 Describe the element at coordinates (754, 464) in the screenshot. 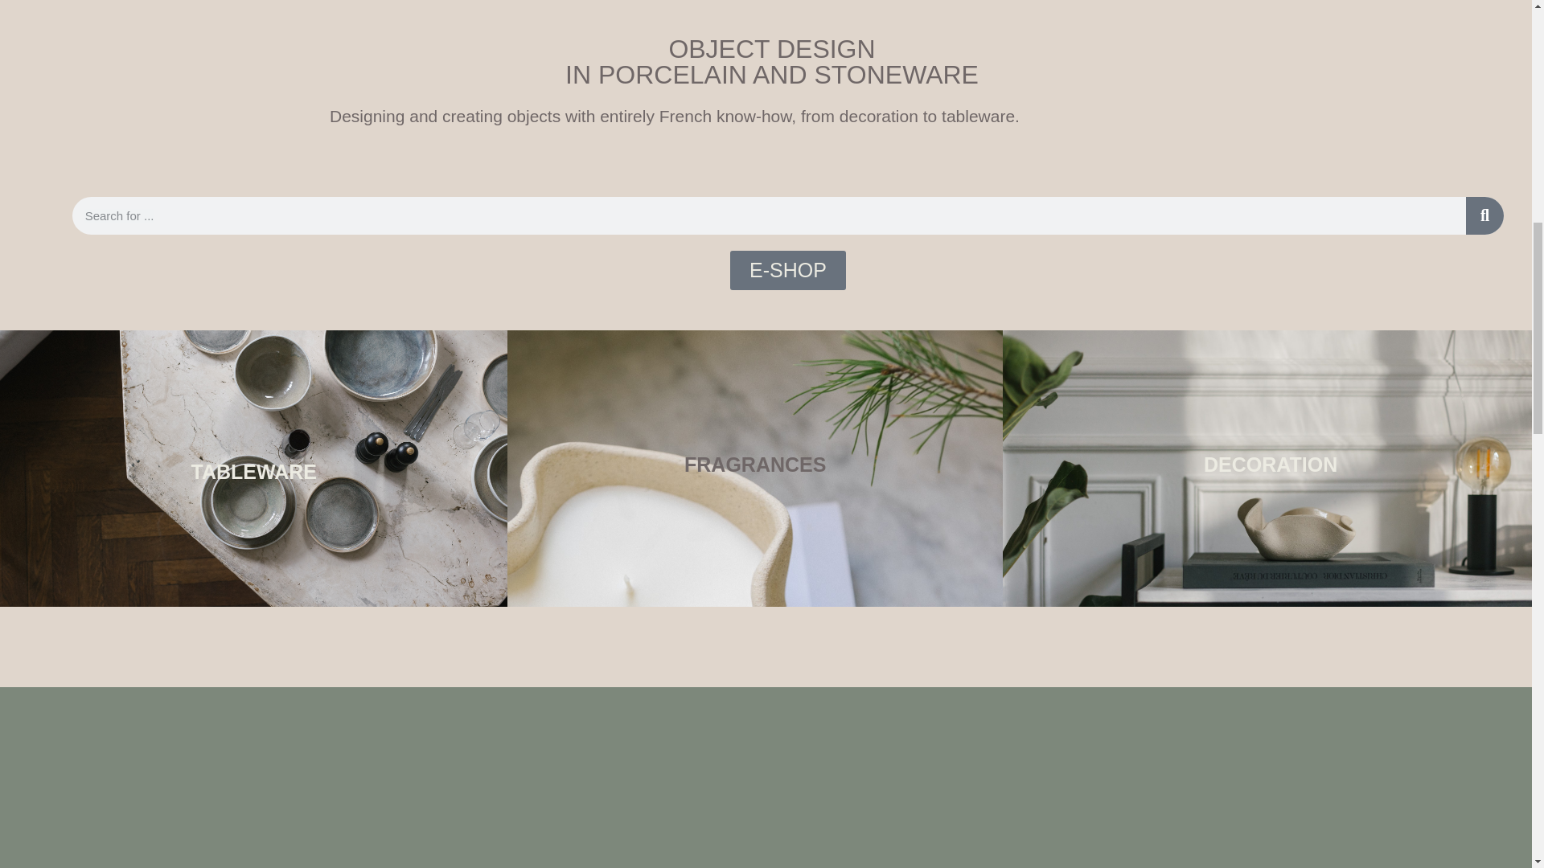

I see `FRAGRANCES` at that location.